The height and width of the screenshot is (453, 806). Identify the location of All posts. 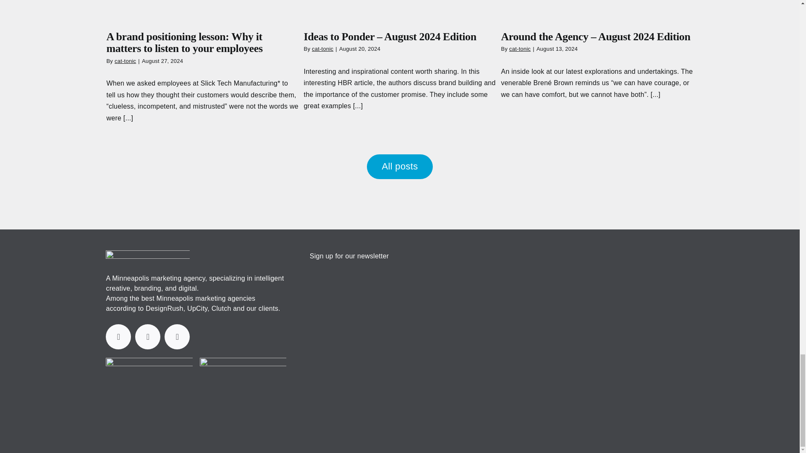
(399, 166).